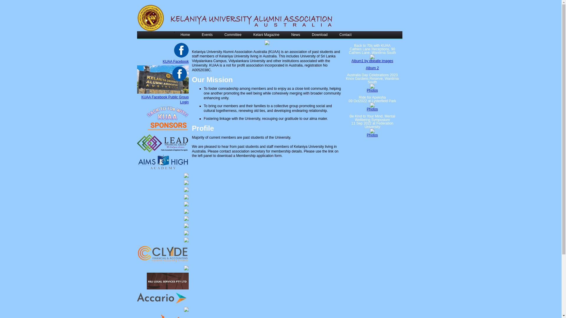 Image resolution: width=566 pixels, height=318 pixels. Describe the element at coordinates (185, 35) in the screenshot. I see `Home` at that location.